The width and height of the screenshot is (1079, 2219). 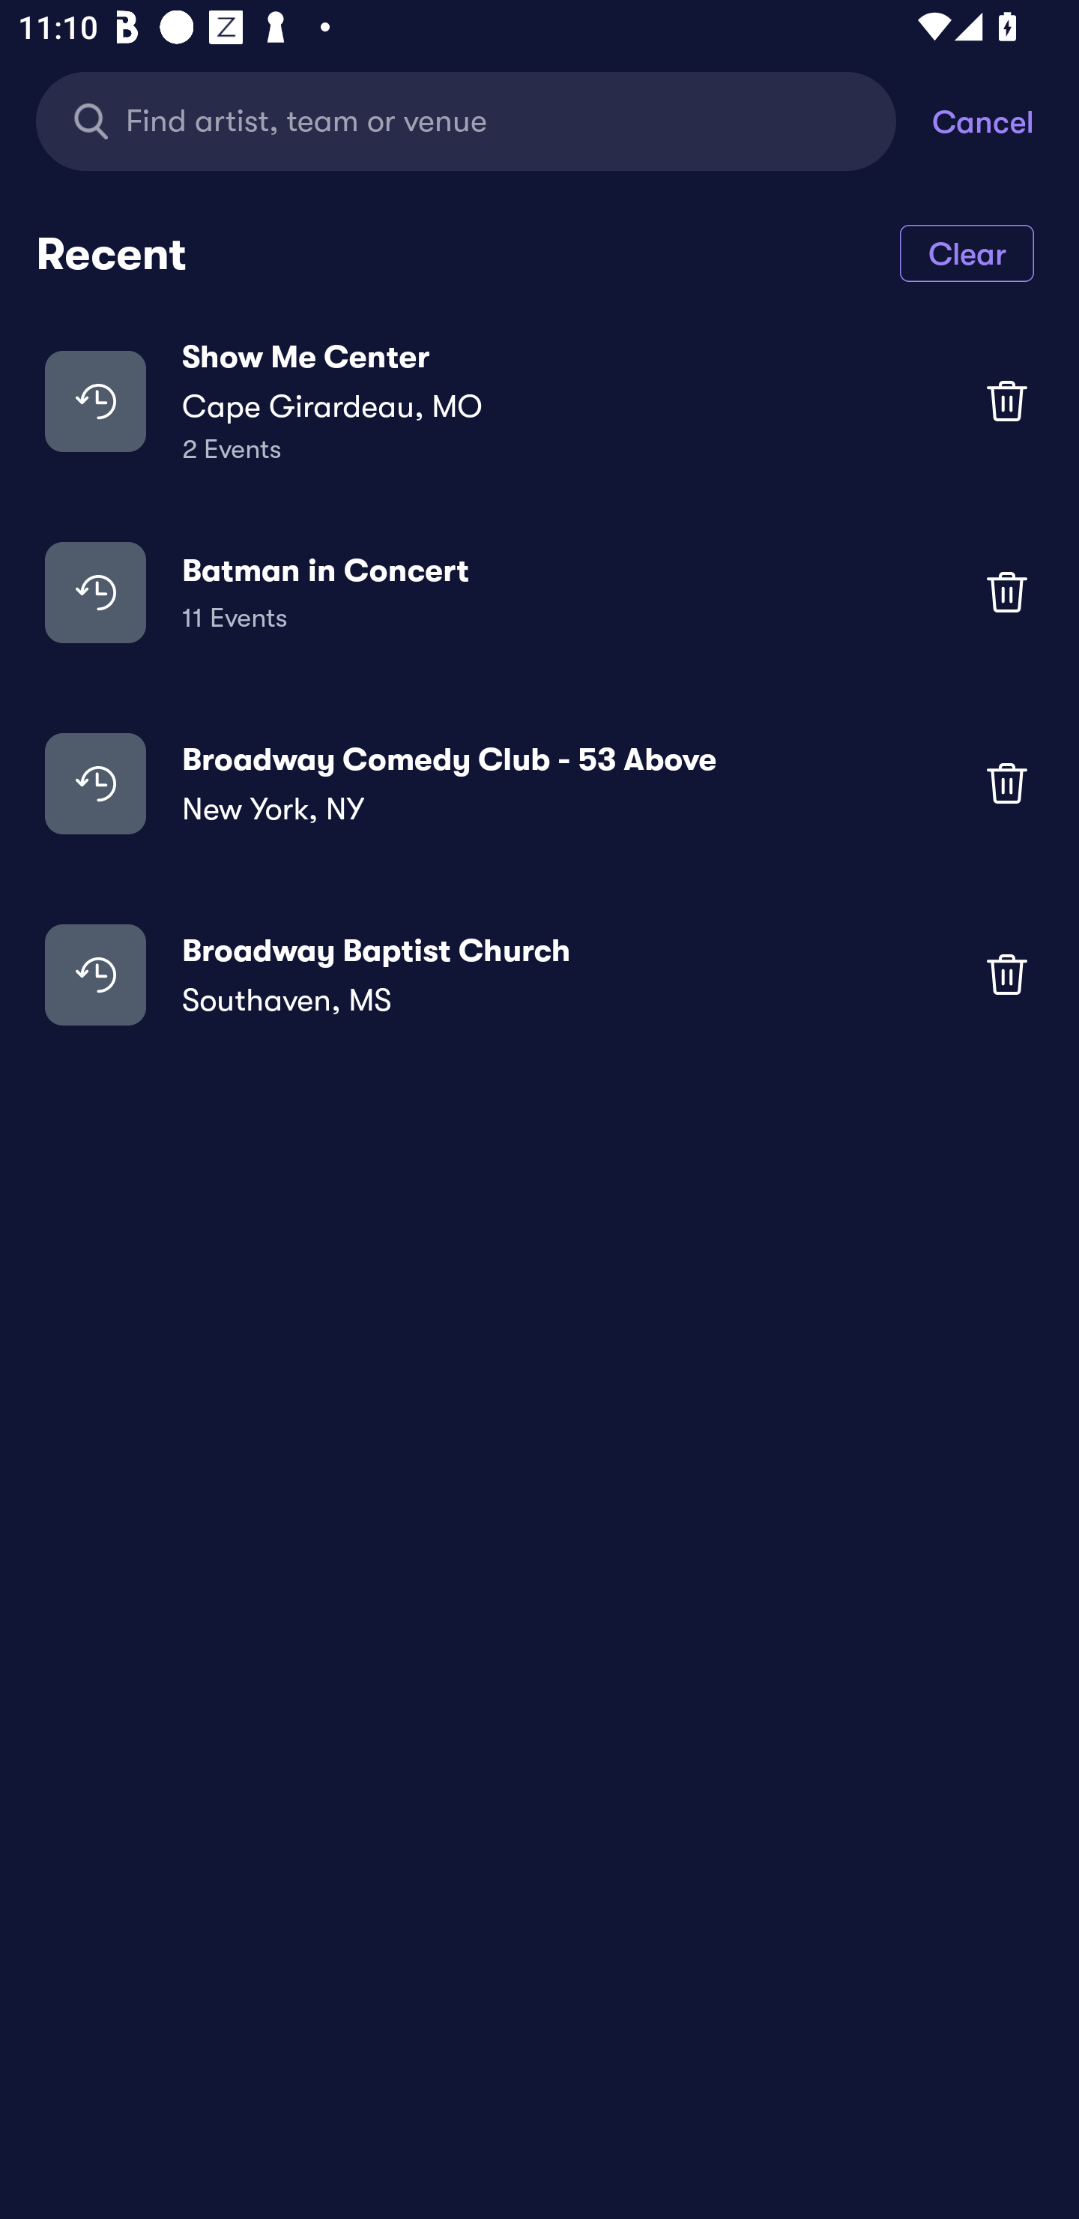 I want to click on Find artist, team or venue Find, so click(x=484, y=120).